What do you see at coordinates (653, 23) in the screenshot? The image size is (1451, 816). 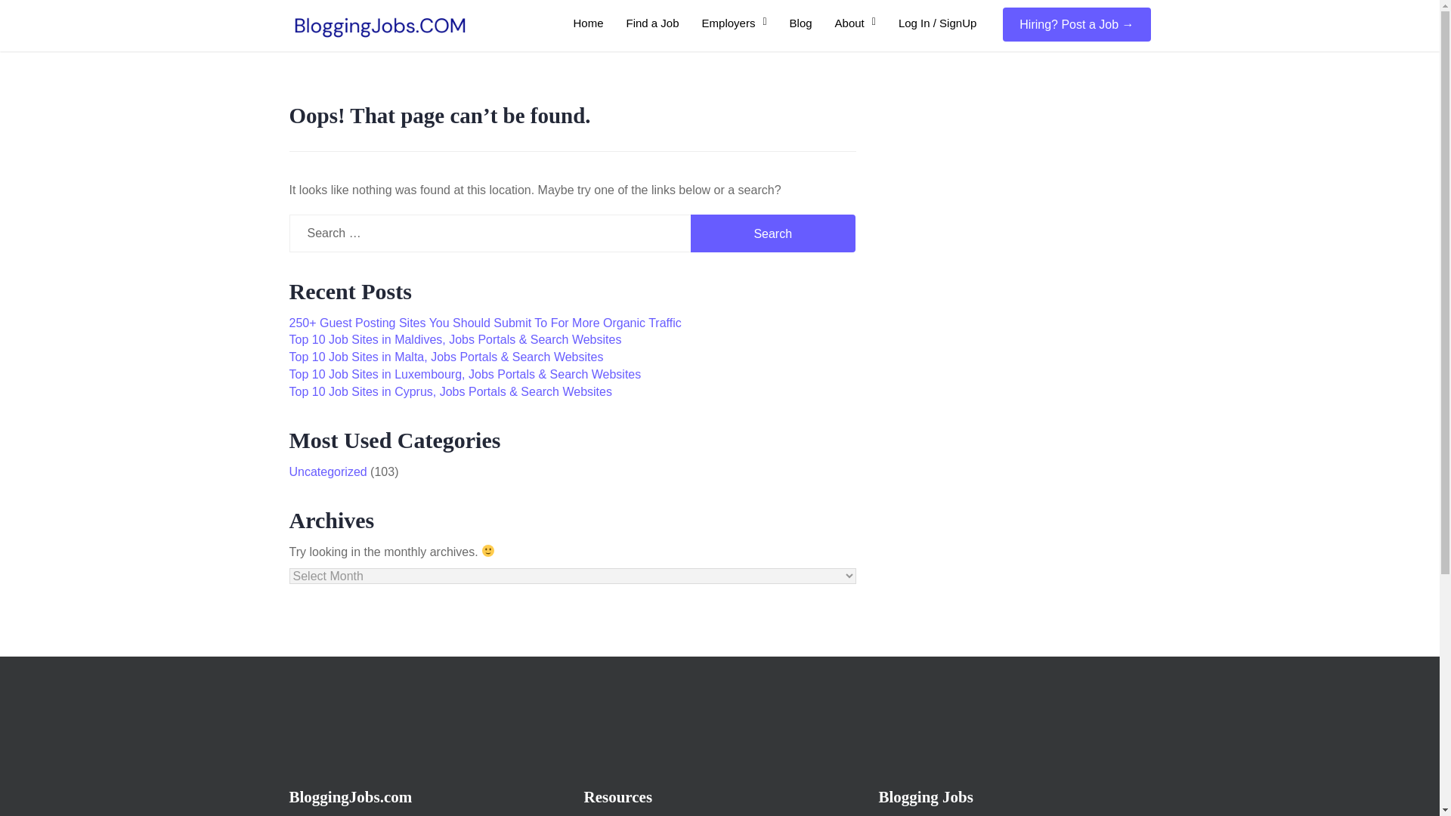 I see `Find a Job` at bounding box center [653, 23].